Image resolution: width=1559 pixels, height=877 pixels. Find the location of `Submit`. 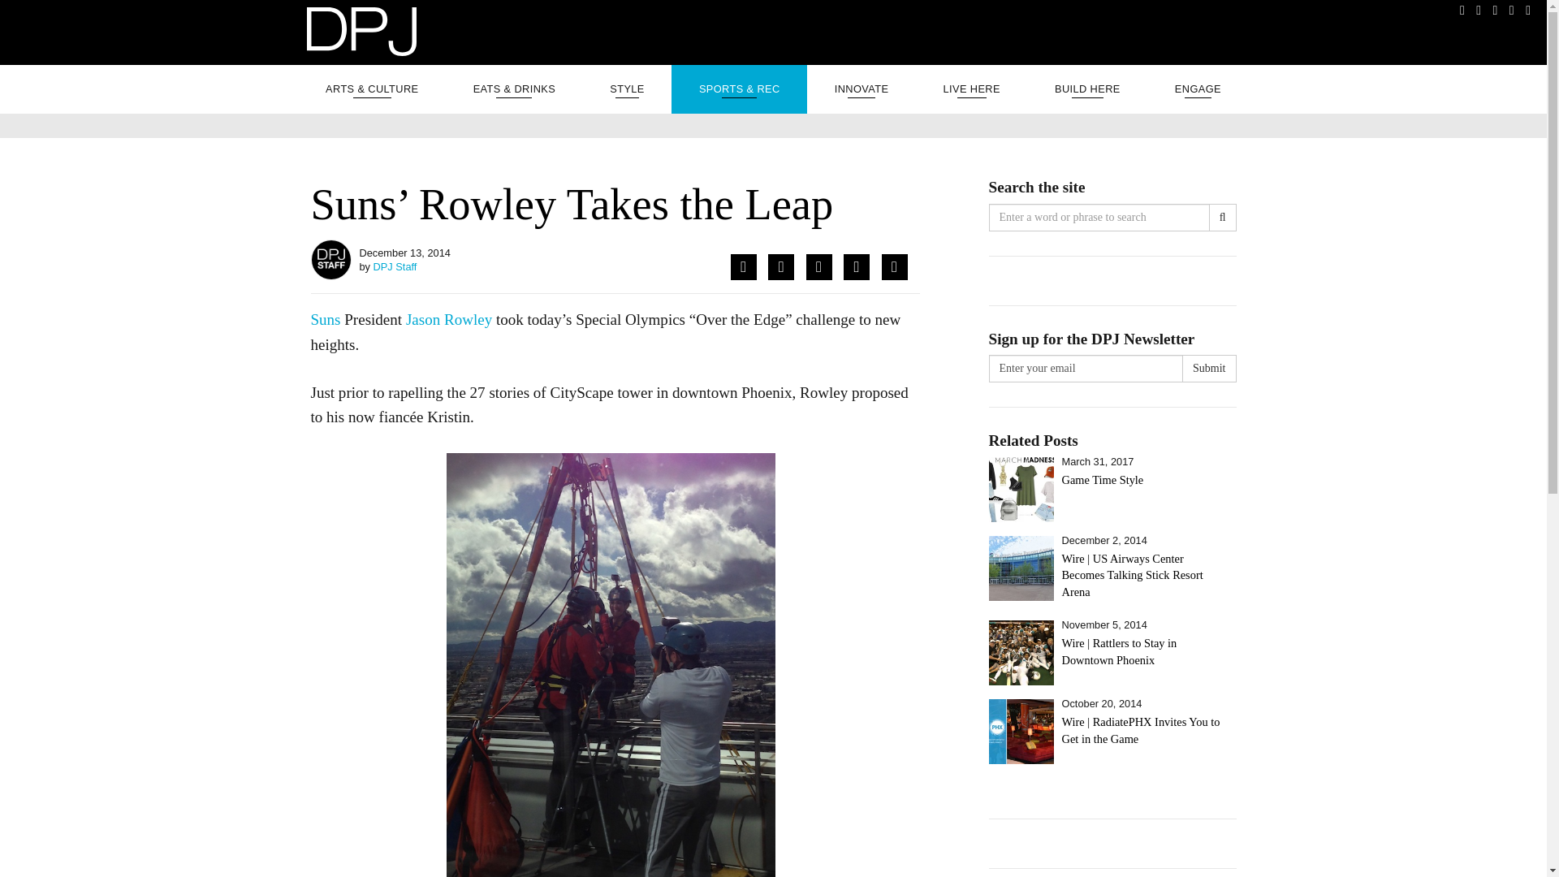

Submit is located at coordinates (1208, 369).